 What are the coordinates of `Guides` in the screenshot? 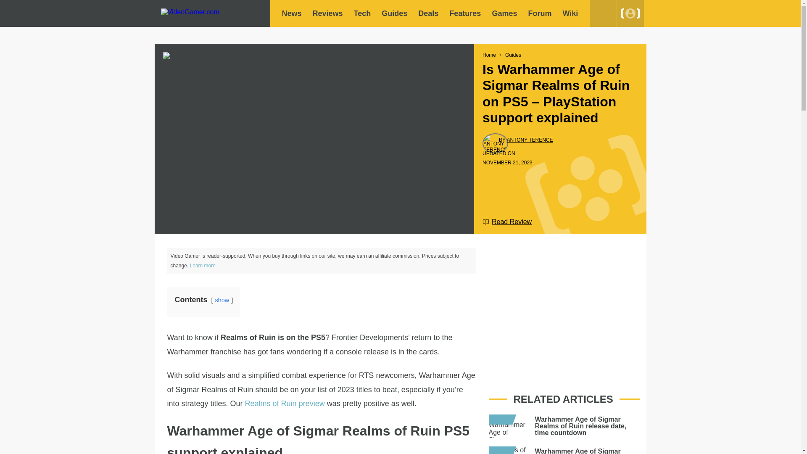 It's located at (394, 13).